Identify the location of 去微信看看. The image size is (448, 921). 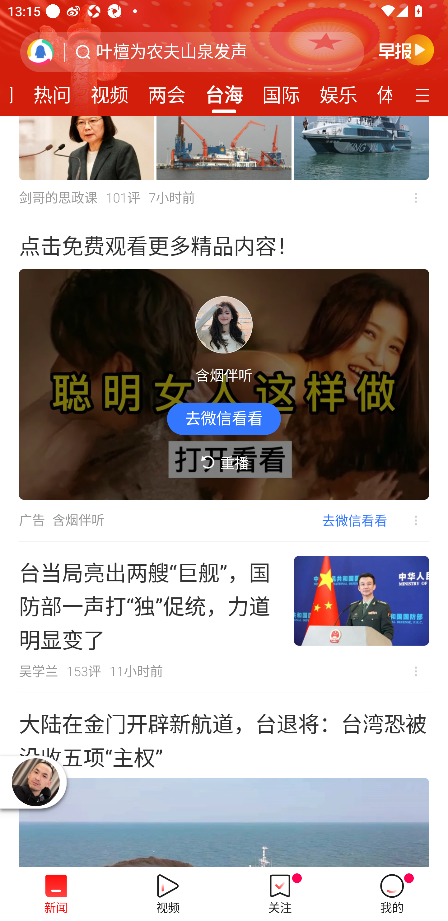
(224, 418).